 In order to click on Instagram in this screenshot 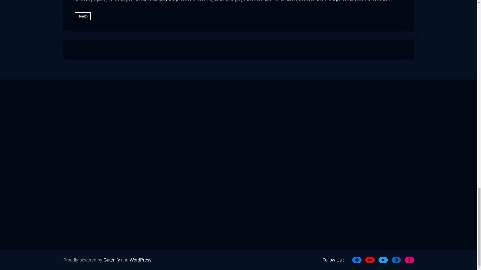, I will do `click(409, 260)`.